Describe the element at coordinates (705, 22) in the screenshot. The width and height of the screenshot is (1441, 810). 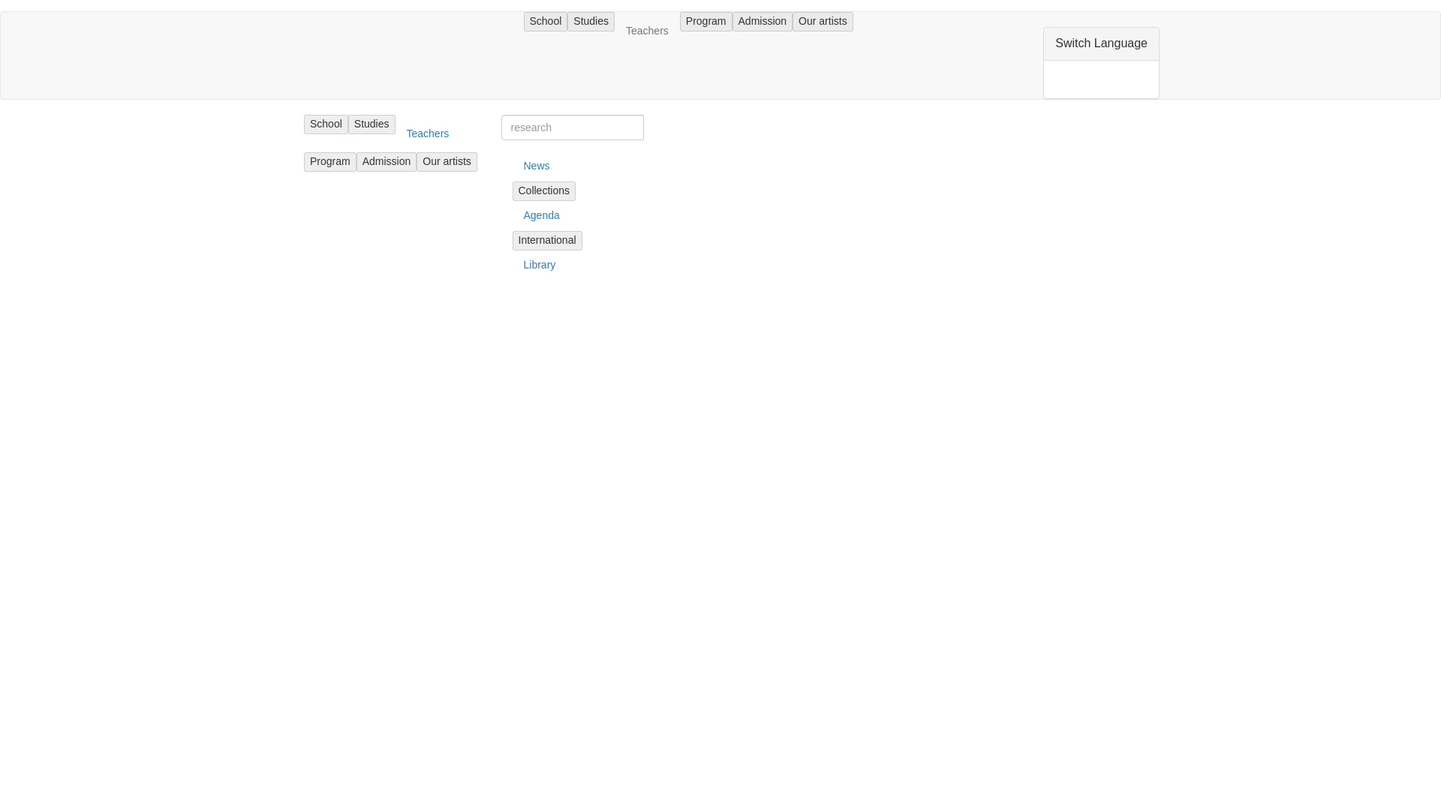
I see `Program` at that location.